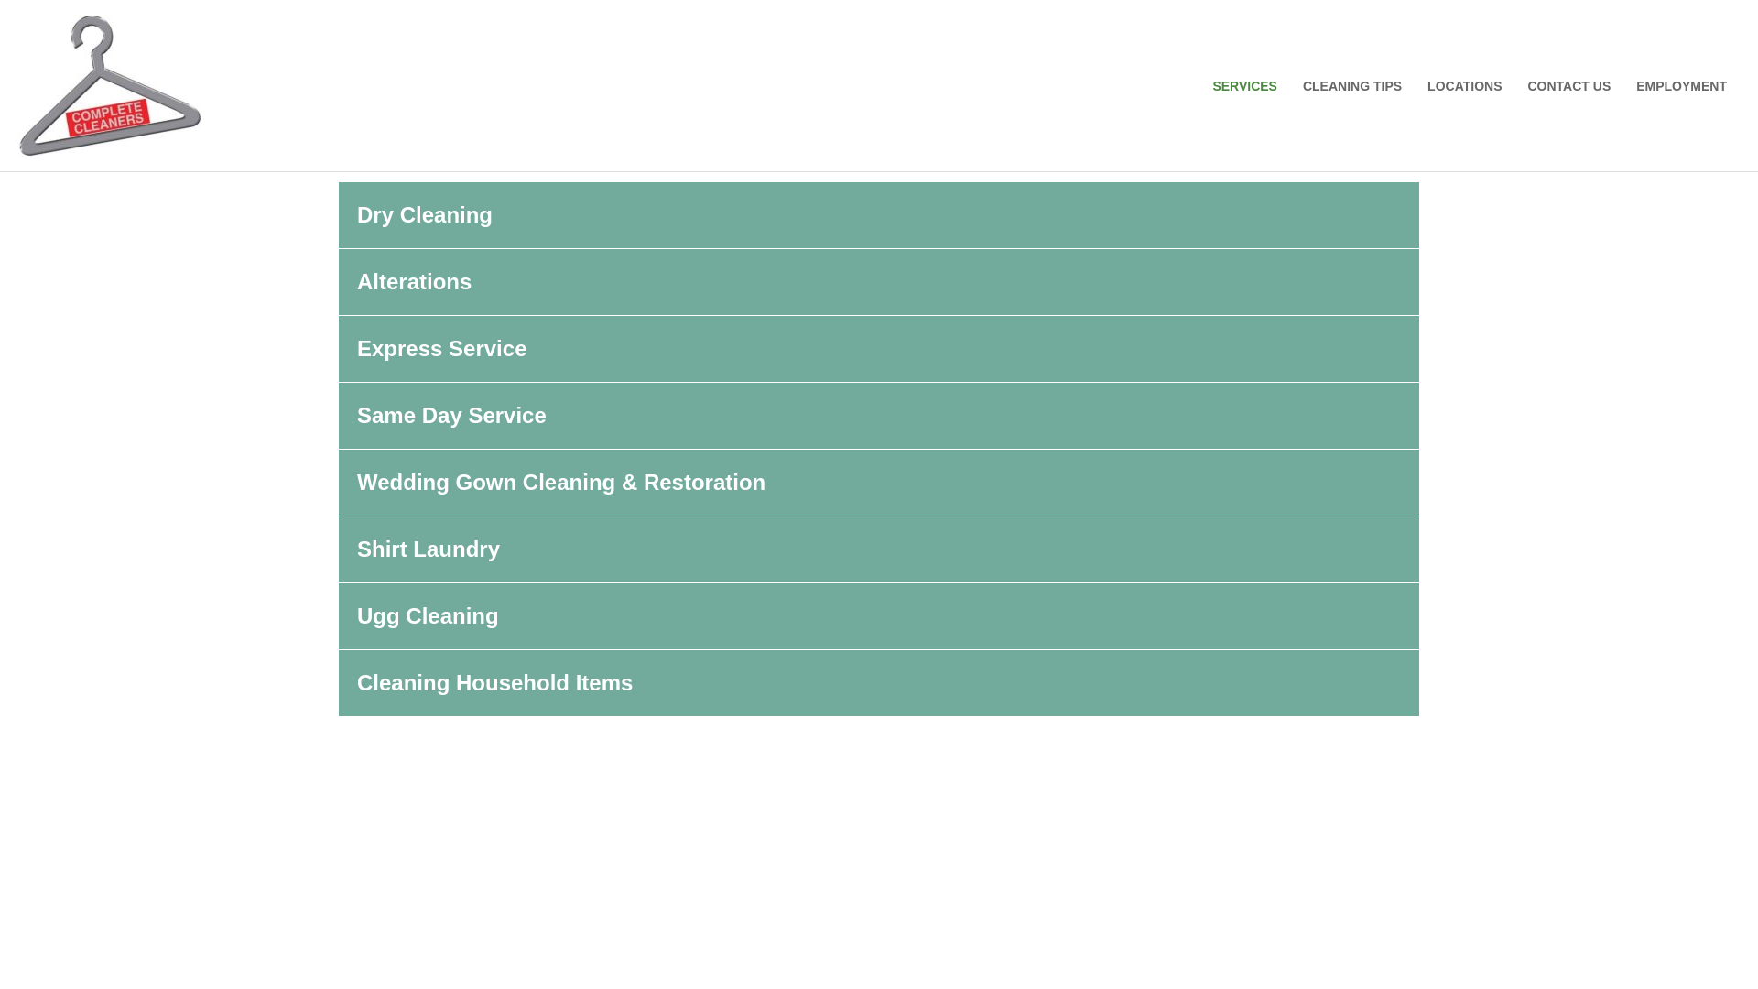  I want to click on CONTACT US, so click(1568, 86).